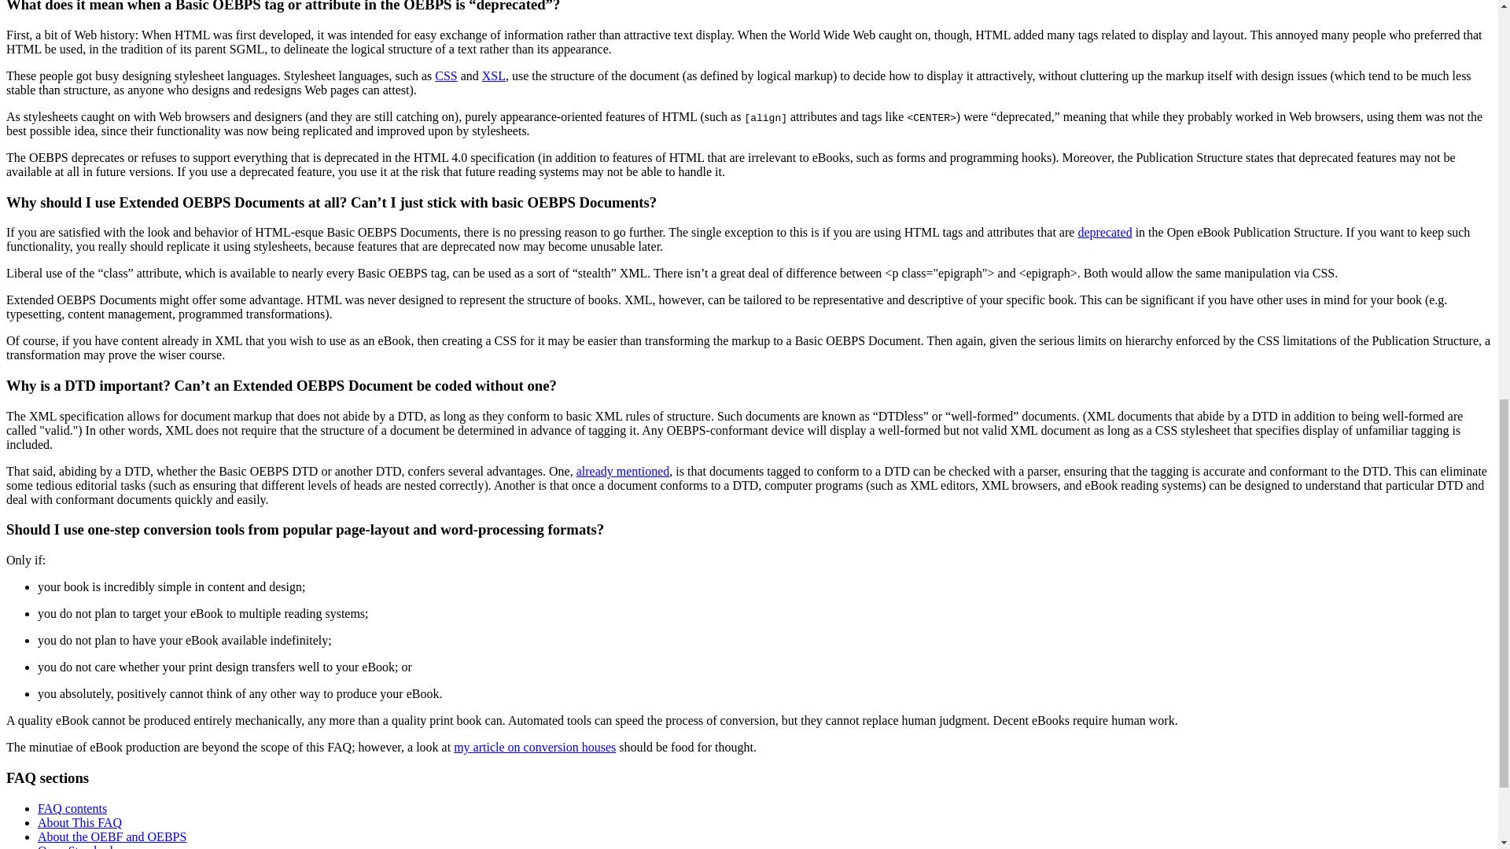 This screenshot has width=1510, height=849. What do you see at coordinates (623, 471) in the screenshot?
I see `already mentioned` at bounding box center [623, 471].